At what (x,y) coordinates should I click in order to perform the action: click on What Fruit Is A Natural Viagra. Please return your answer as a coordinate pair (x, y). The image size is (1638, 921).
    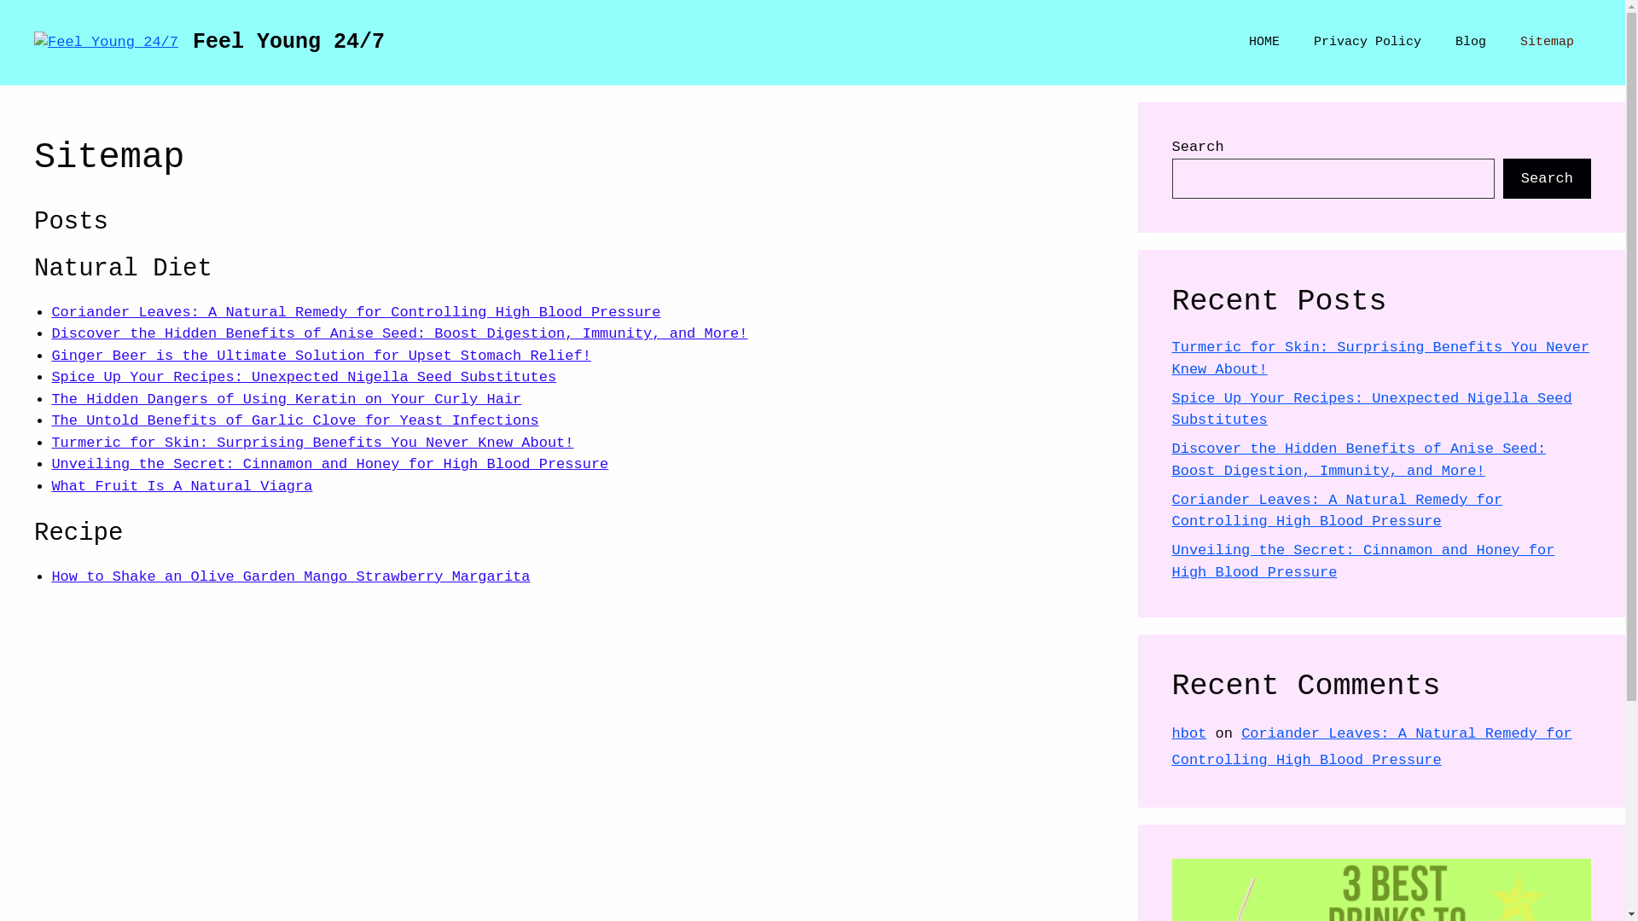
    Looking at the image, I should click on (182, 486).